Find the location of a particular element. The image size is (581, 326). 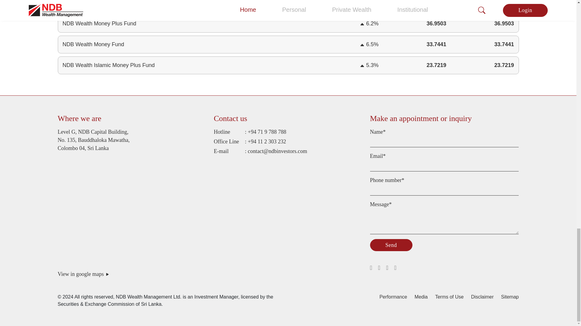

Send is located at coordinates (391, 245).